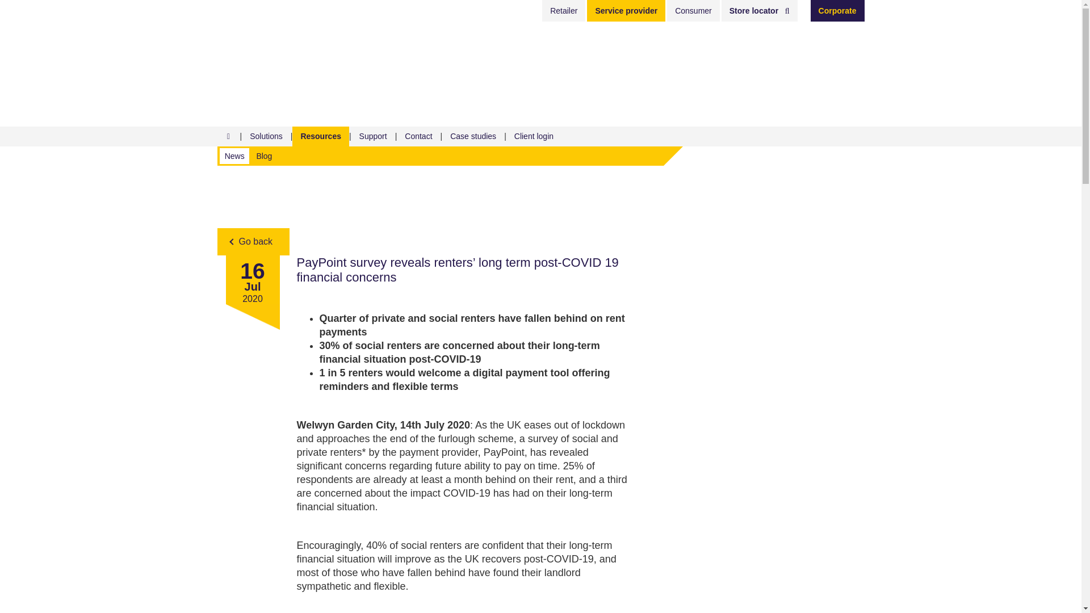 The width and height of the screenshot is (1090, 613). I want to click on Client login, so click(534, 136).